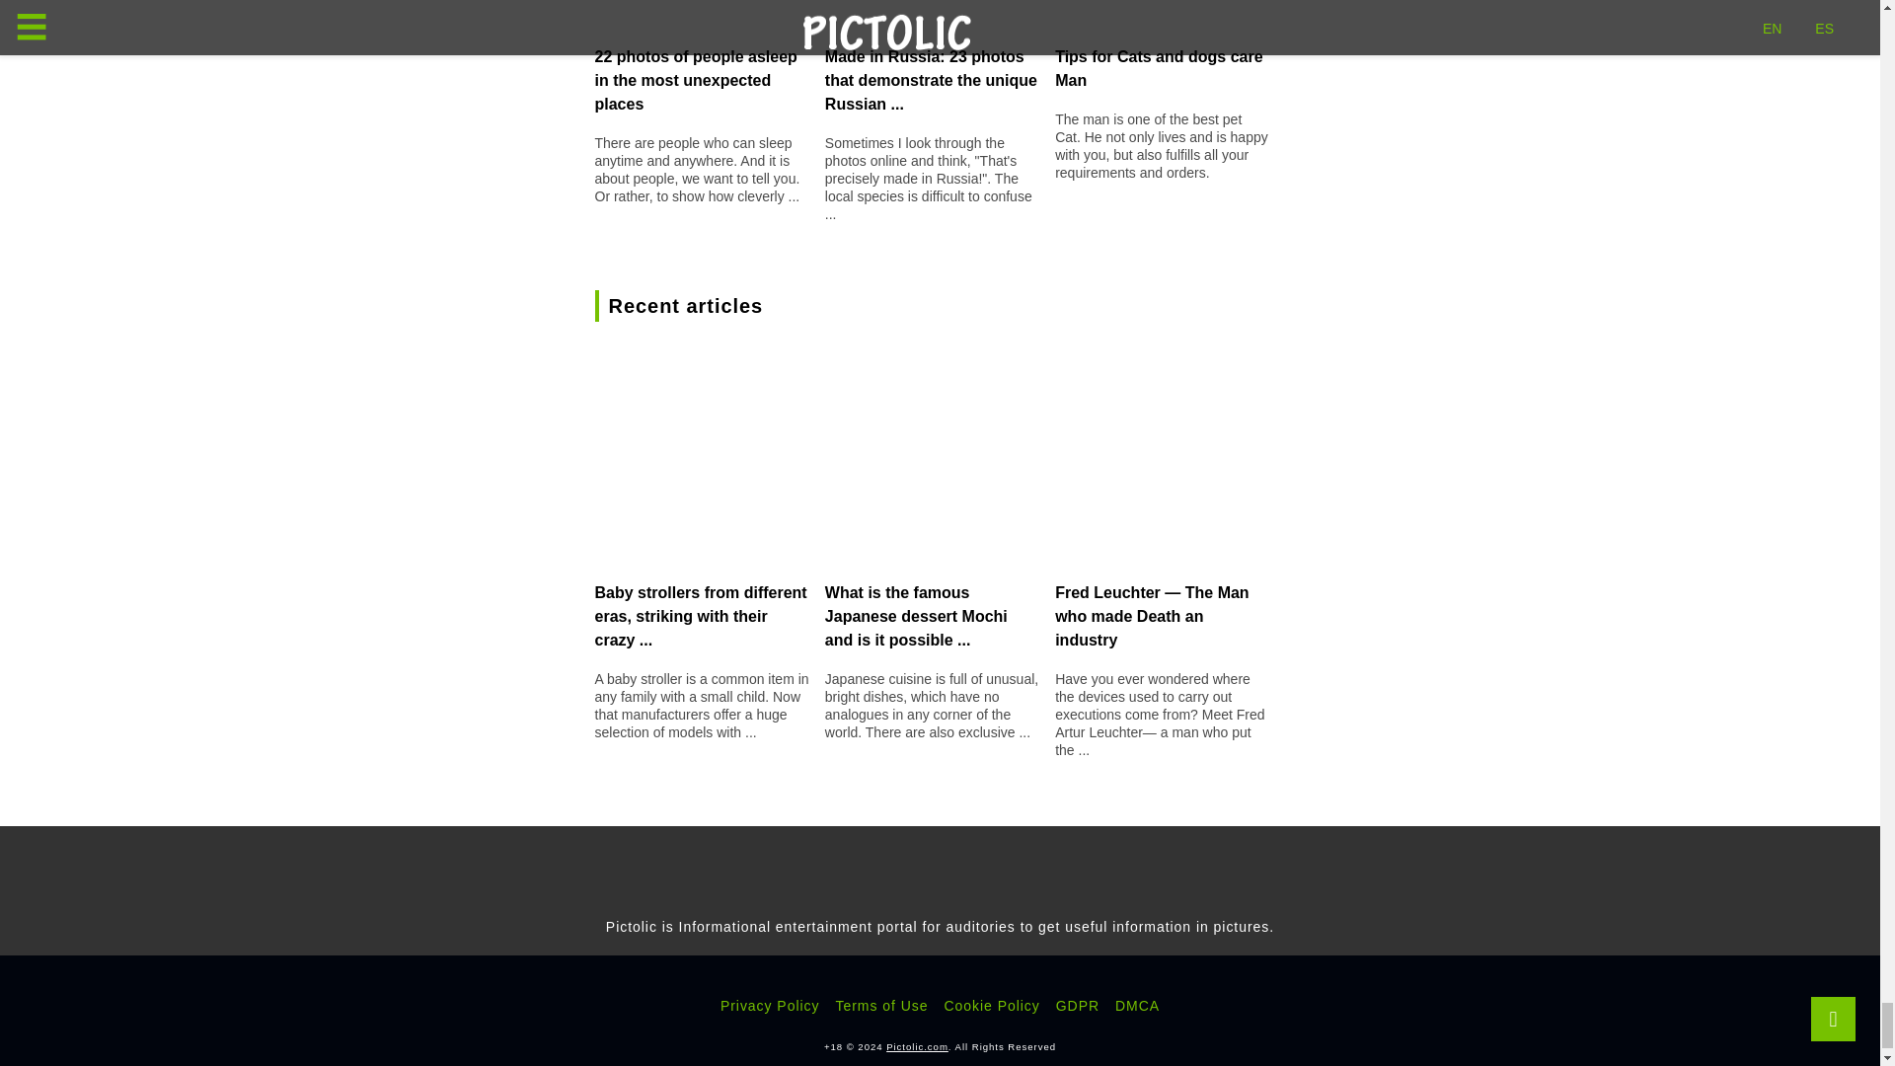 The width and height of the screenshot is (1895, 1066). What do you see at coordinates (918, 1046) in the screenshot?
I see `Pictolic` at bounding box center [918, 1046].